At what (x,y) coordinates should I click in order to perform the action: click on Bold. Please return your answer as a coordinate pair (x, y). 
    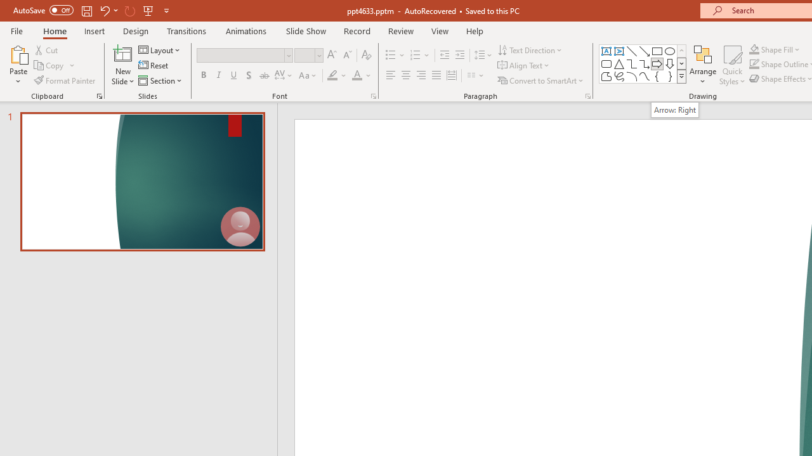
    Looking at the image, I should click on (203, 76).